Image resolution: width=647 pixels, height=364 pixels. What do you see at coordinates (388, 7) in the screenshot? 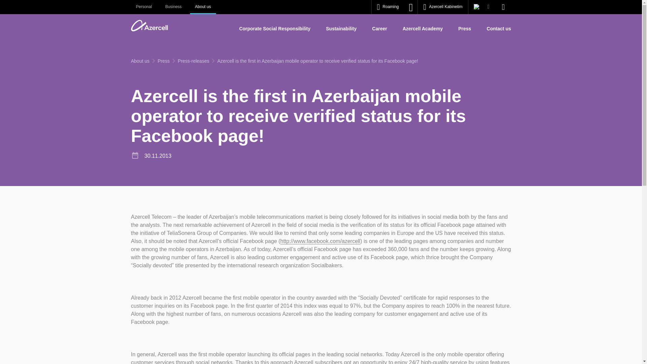
I see `Roaming` at bounding box center [388, 7].